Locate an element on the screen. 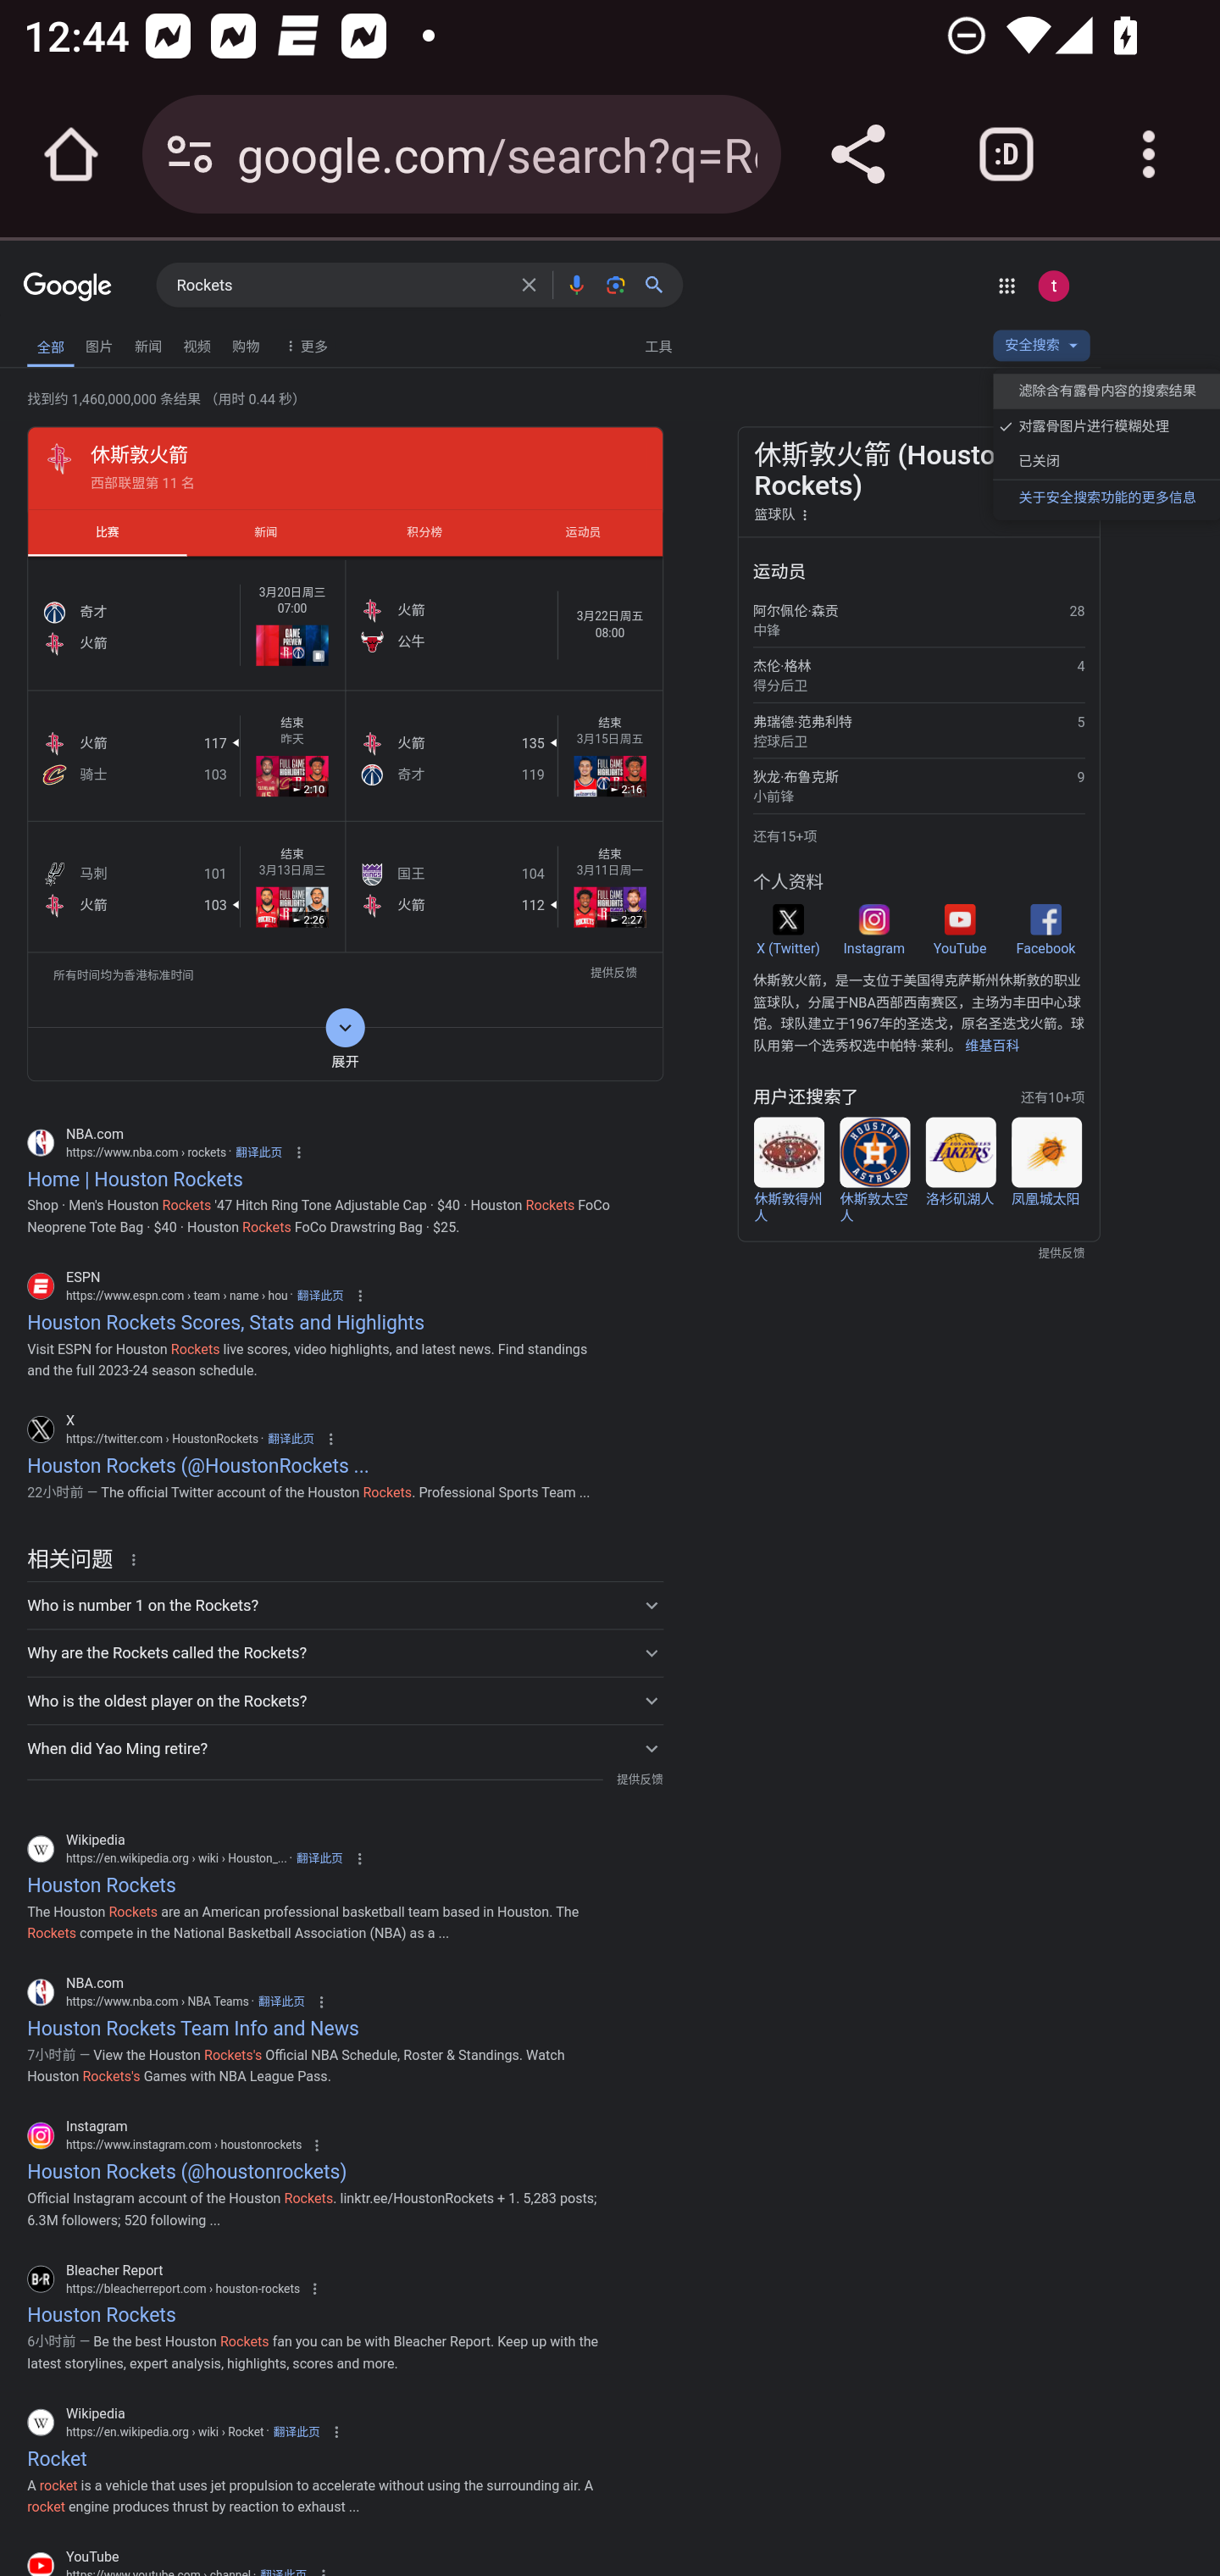  Google 账号： test appium (testappium002@gmail.com) is located at coordinates (1052, 285).